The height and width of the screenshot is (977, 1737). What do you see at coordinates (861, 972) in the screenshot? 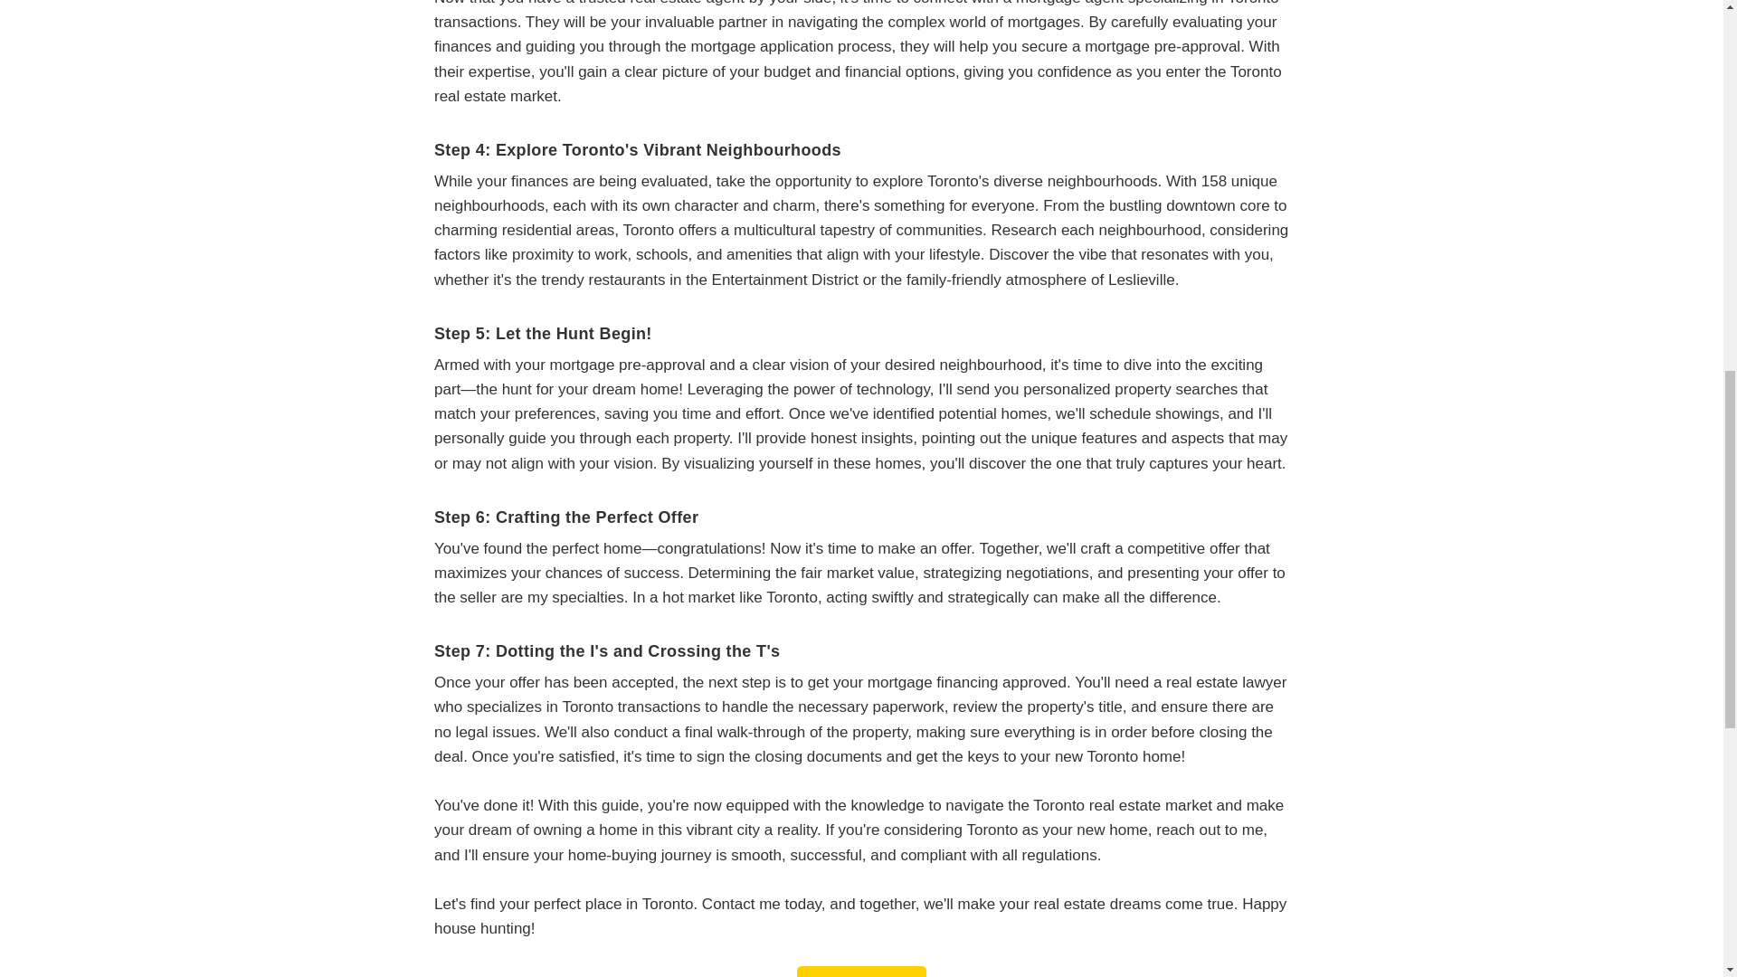
I see `Contact me` at bounding box center [861, 972].